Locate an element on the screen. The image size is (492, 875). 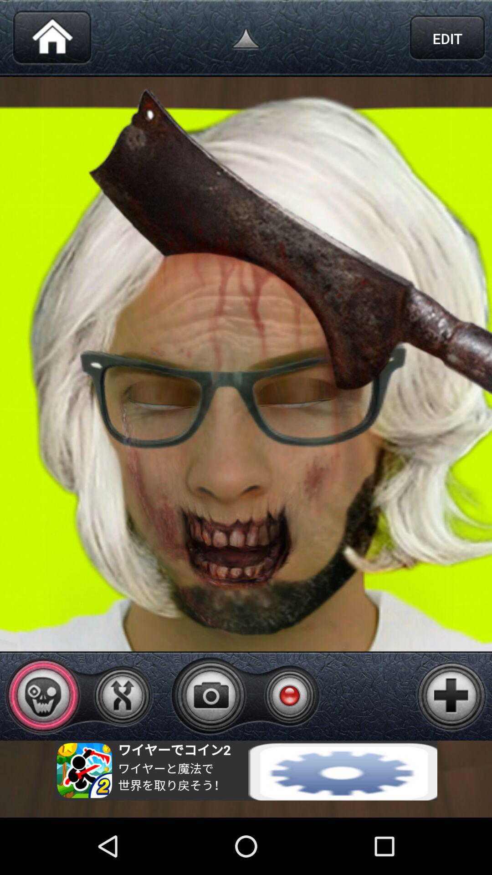
add button is located at coordinates (451, 696).